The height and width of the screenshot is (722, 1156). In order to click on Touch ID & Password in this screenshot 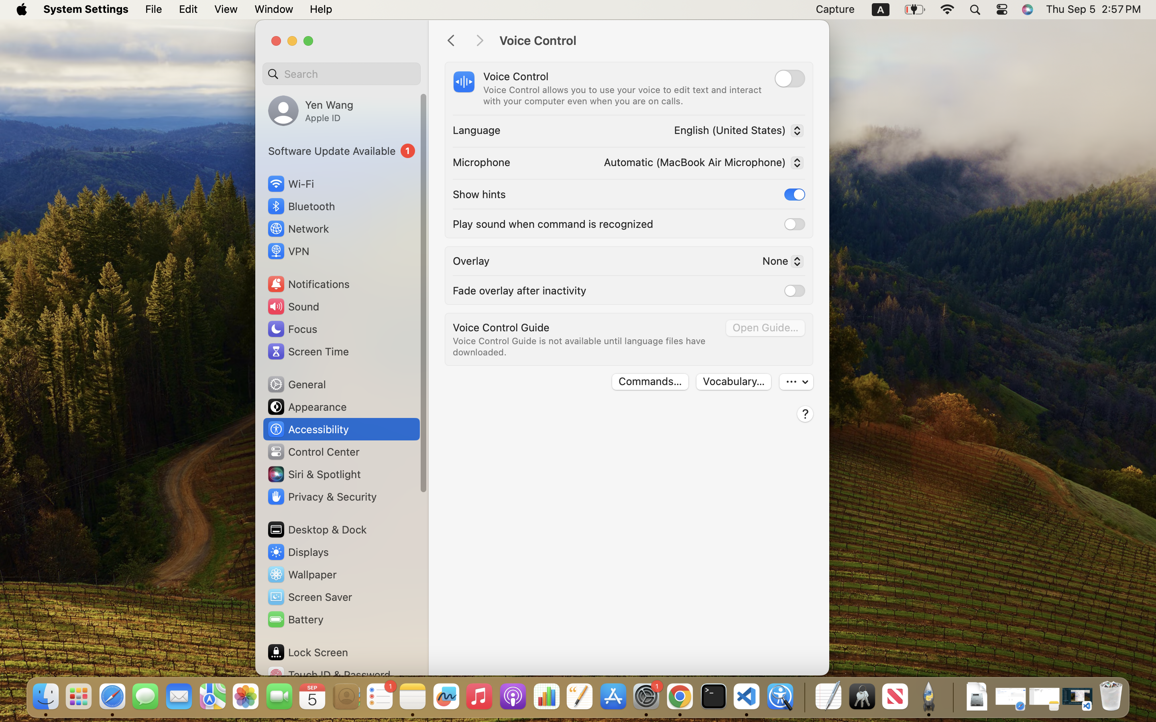, I will do `click(329, 675)`.